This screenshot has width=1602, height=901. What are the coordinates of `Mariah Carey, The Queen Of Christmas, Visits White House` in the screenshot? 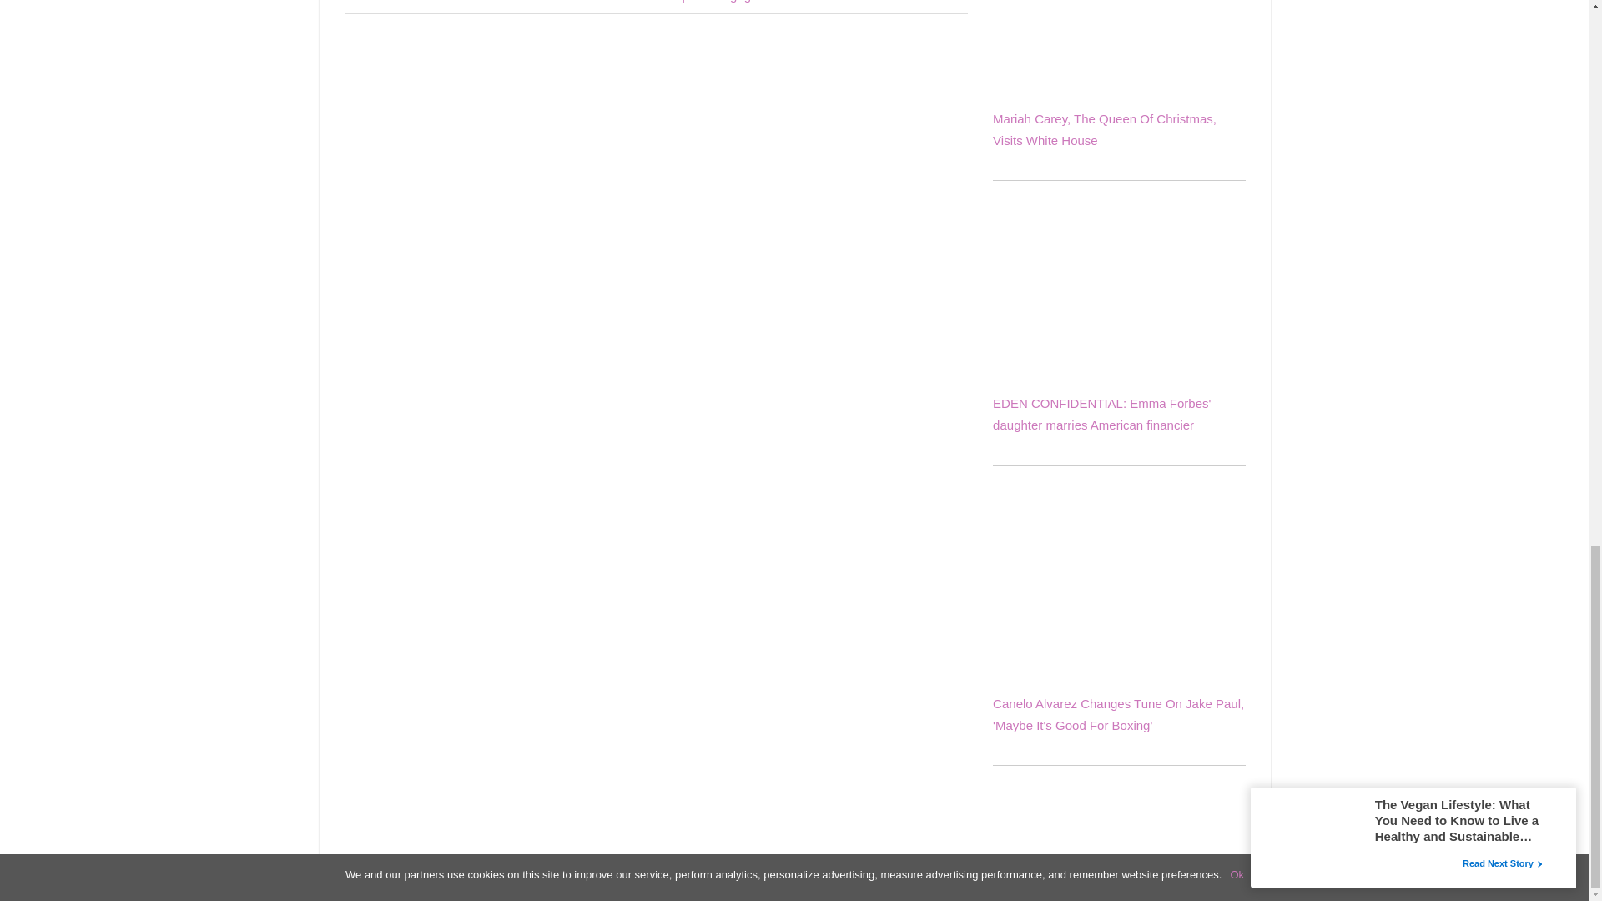 It's located at (1105, 129).